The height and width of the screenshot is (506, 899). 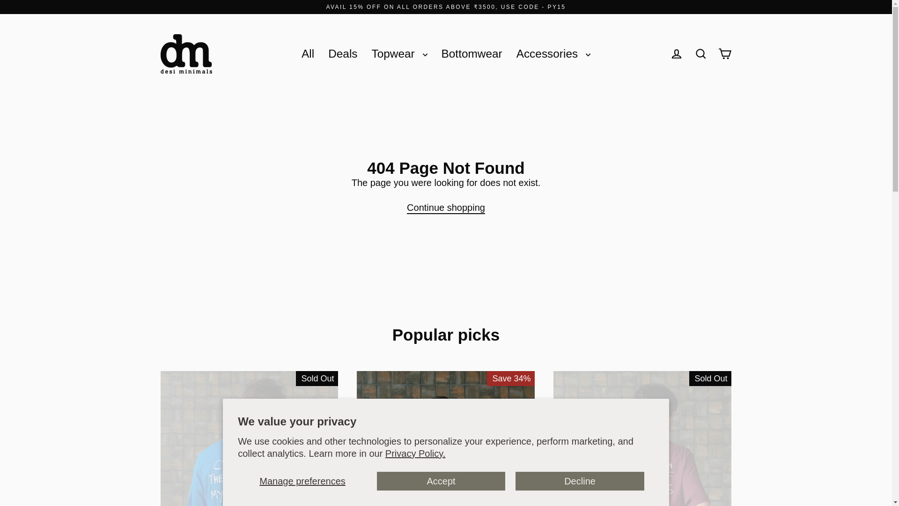 I want to click on Deals, so click(x=342, y=54).